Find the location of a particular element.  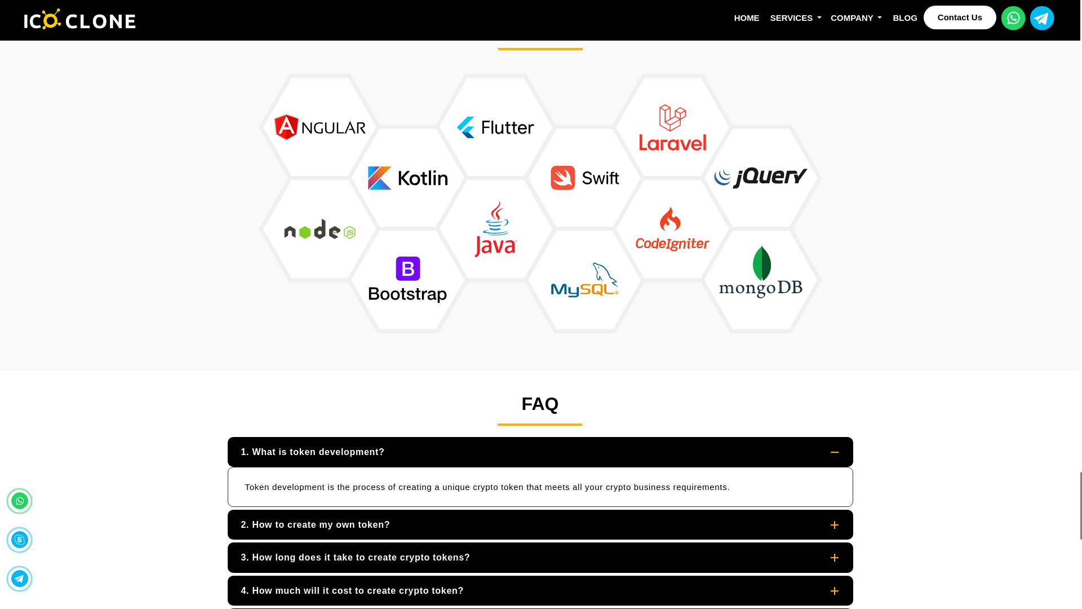

3. How long does it take to create crypto tokens? is located at coordinates (540, 557).